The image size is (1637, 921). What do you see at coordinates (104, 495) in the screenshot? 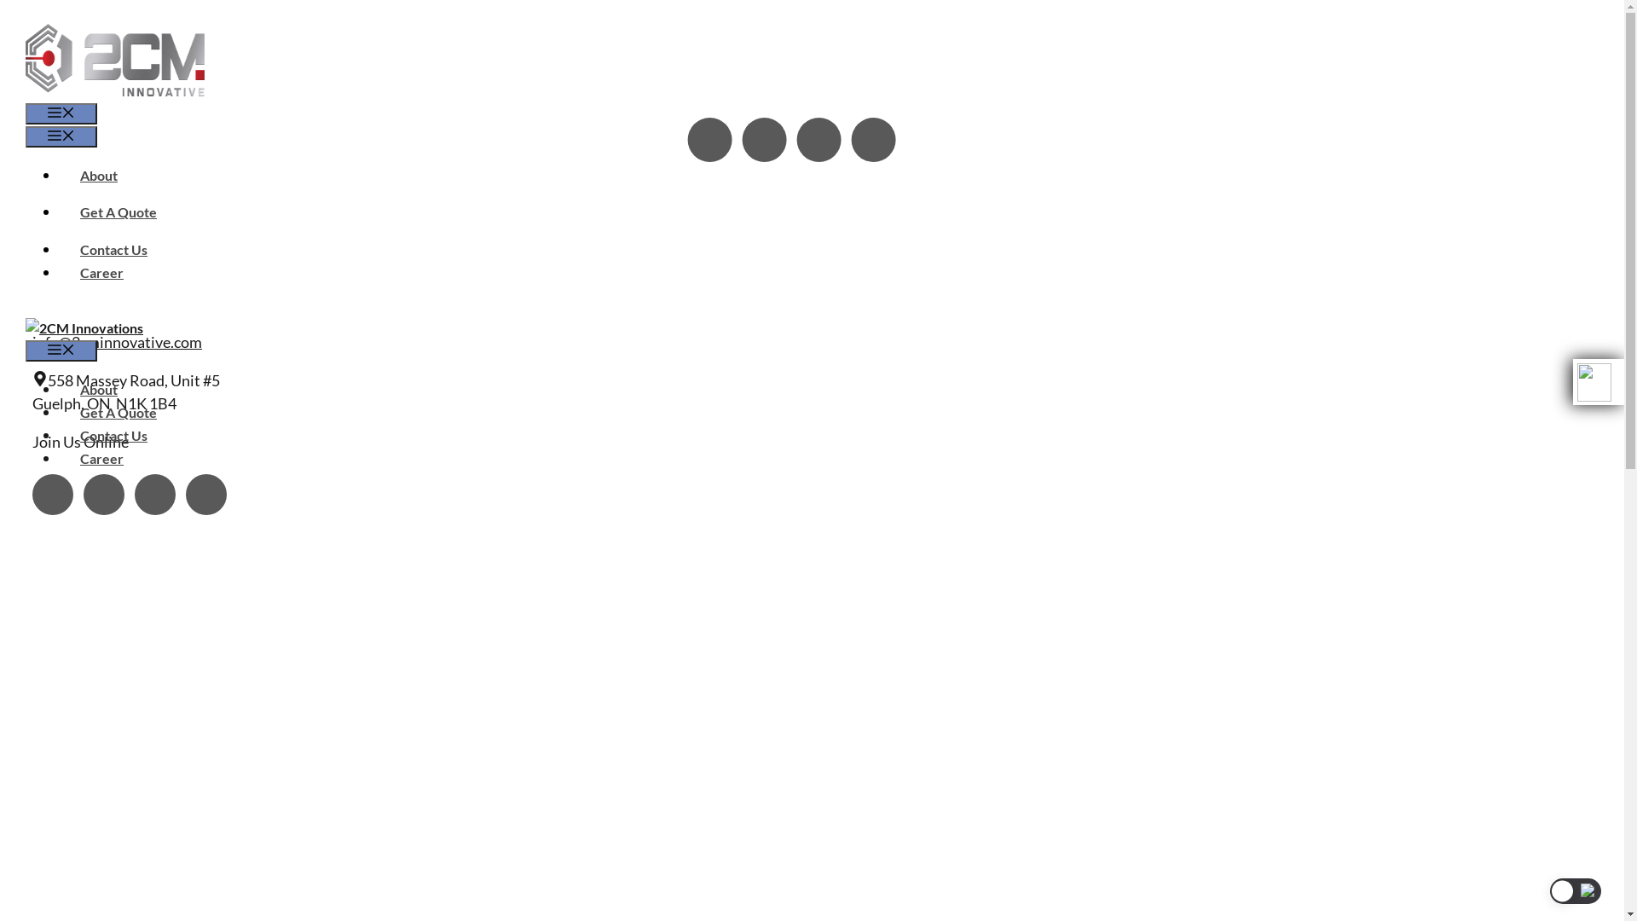
I see `Facebook` at bounding box center [104, 495].